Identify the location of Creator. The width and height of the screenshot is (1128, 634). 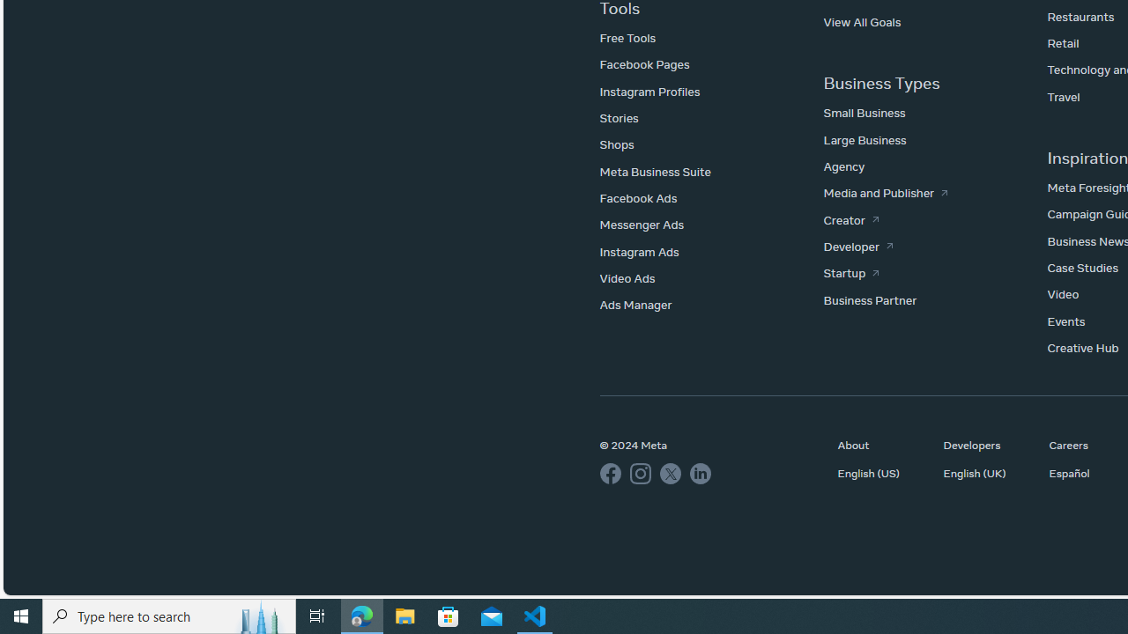
(851, 219).